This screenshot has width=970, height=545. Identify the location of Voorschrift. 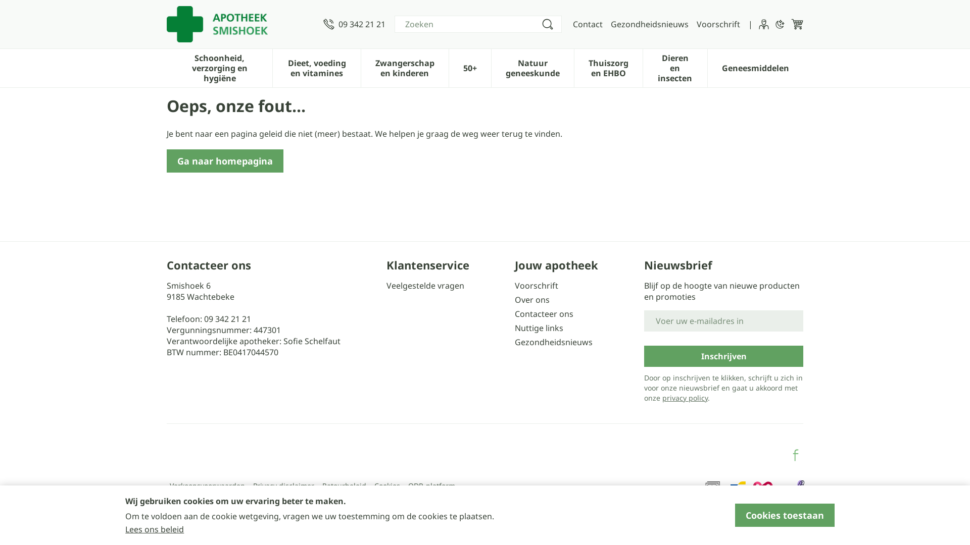
(575, 286).